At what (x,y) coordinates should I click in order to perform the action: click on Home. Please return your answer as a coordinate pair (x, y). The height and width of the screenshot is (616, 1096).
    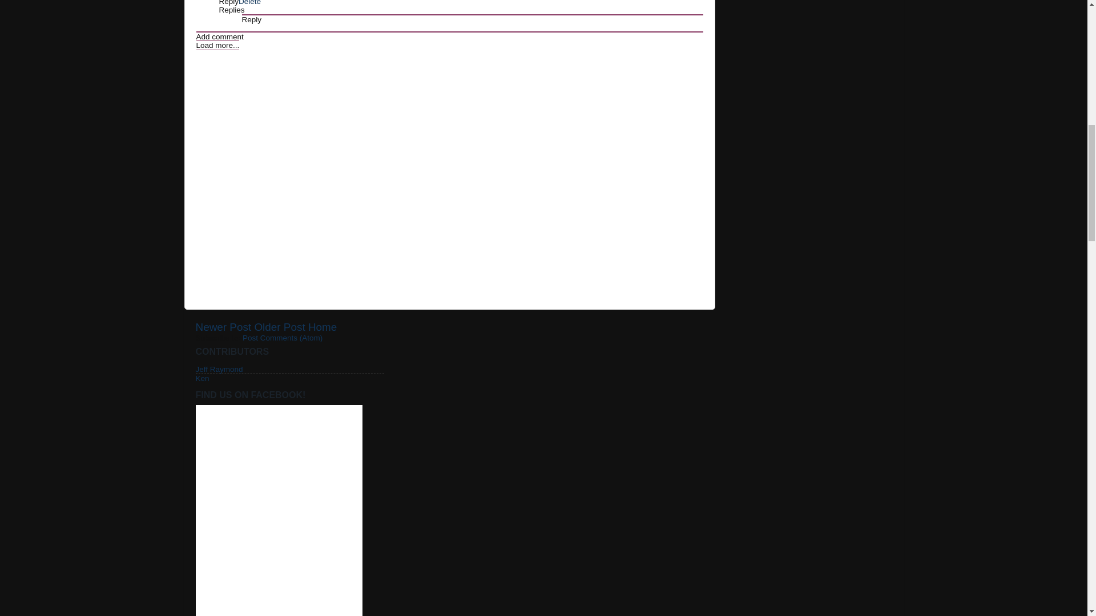
    Looking at the image, I should click on (322, 327).